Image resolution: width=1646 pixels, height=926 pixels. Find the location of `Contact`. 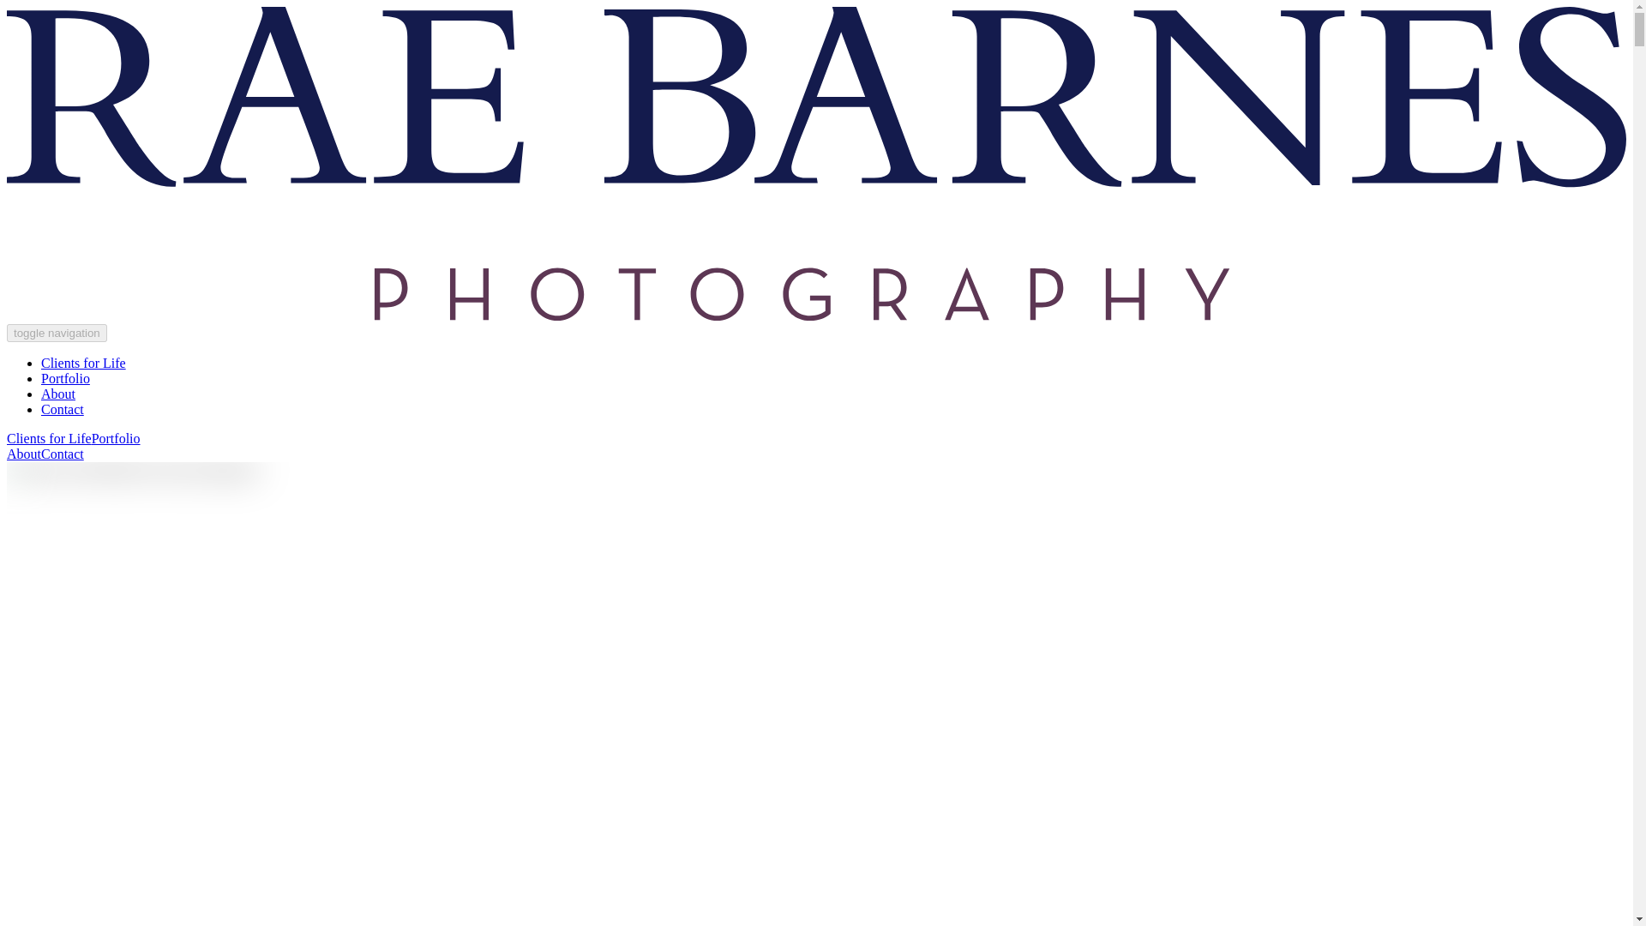

Contact is located at coordinates (62, 409).